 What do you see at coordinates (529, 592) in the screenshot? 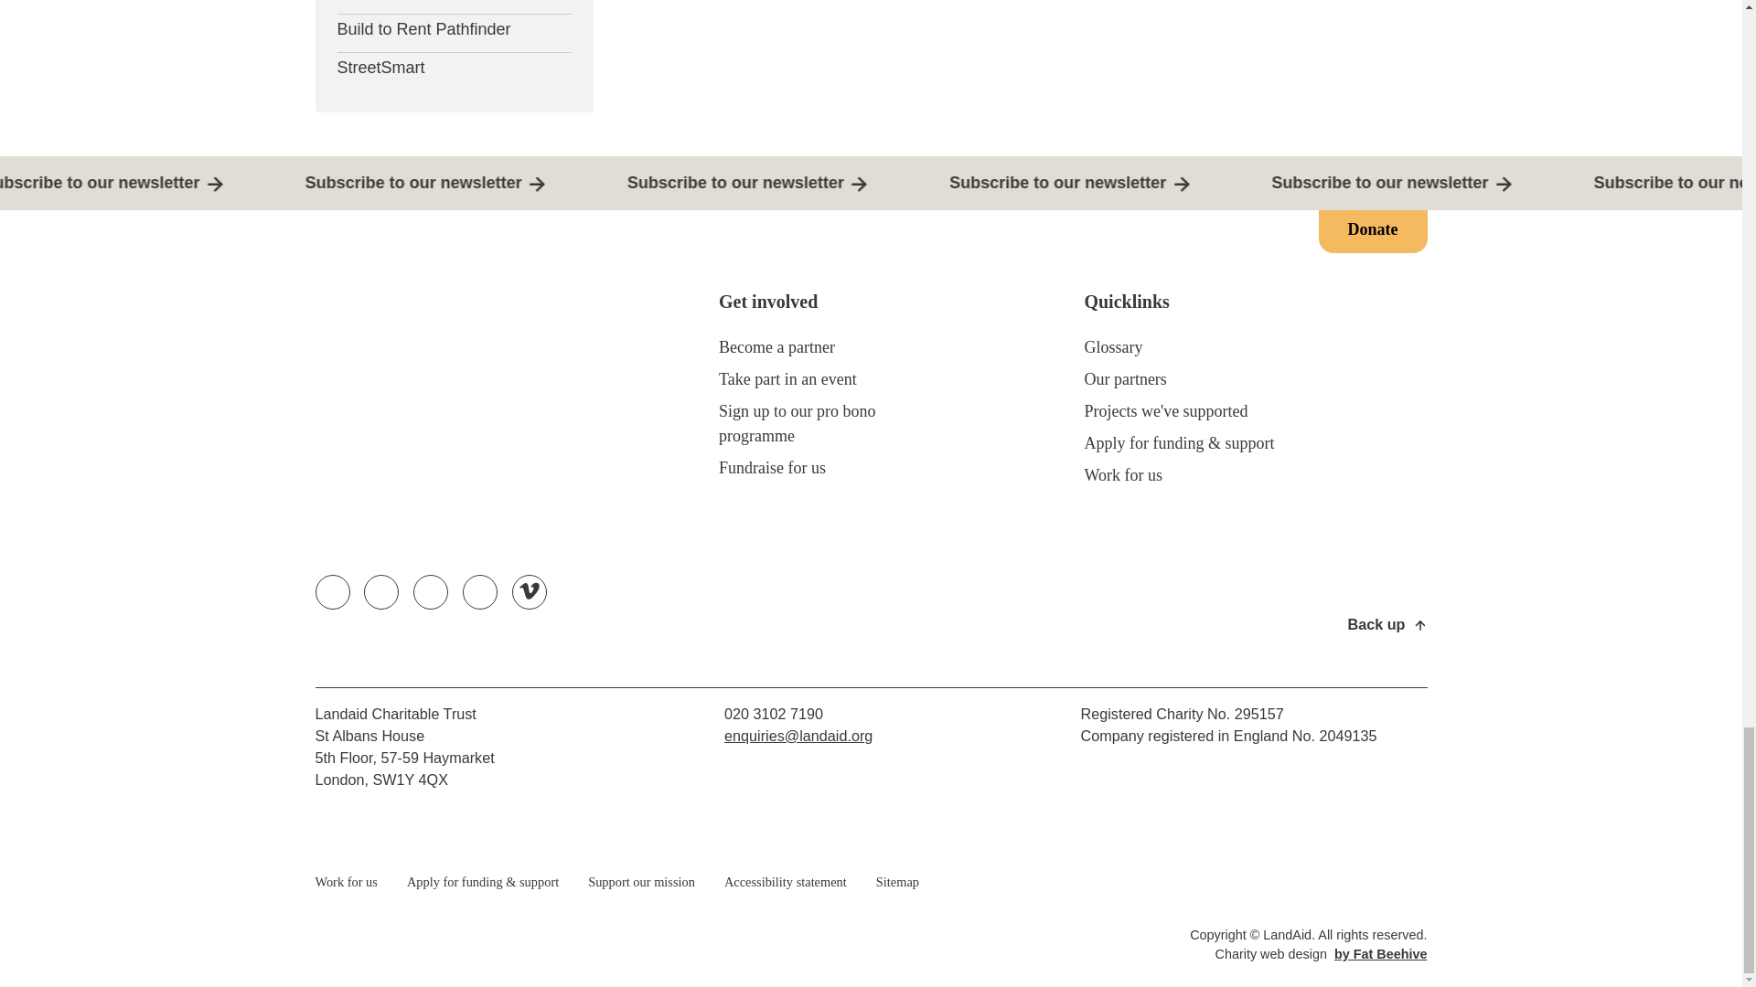
I see `Vimeo` at bounding box center [529, 592].